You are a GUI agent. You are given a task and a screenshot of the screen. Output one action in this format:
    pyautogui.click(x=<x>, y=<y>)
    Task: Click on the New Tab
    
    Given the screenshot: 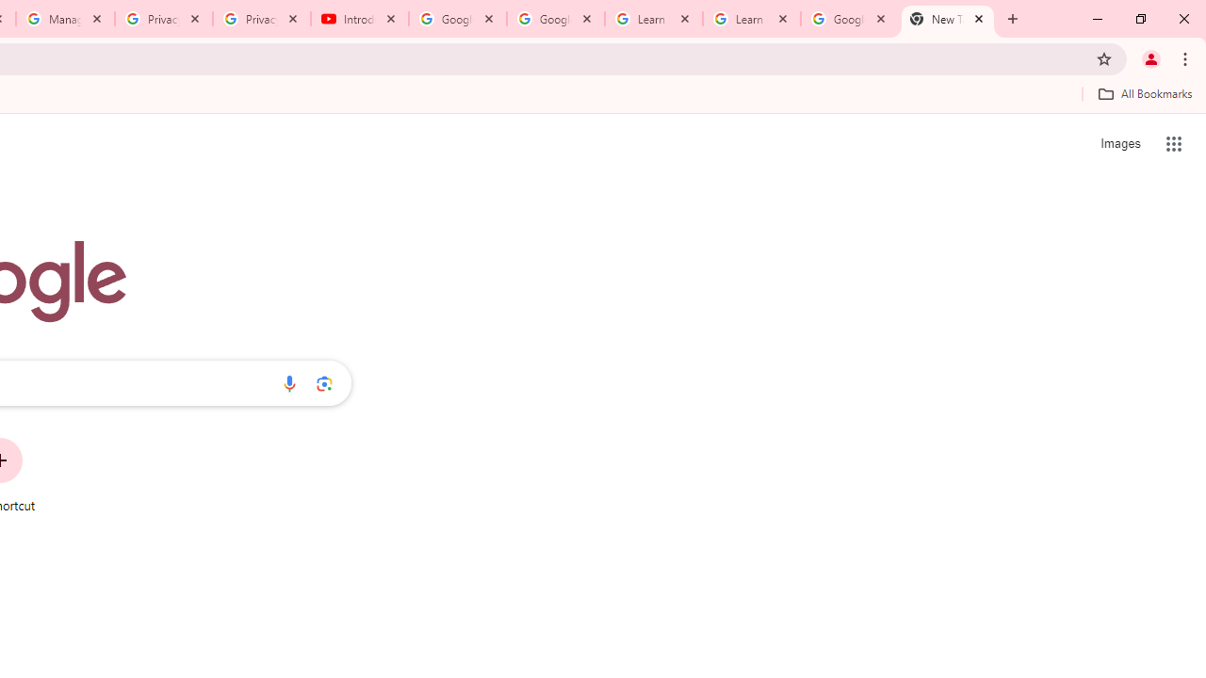 What is the action you would take?
    pyautogui.click(x=948, y=19)
    